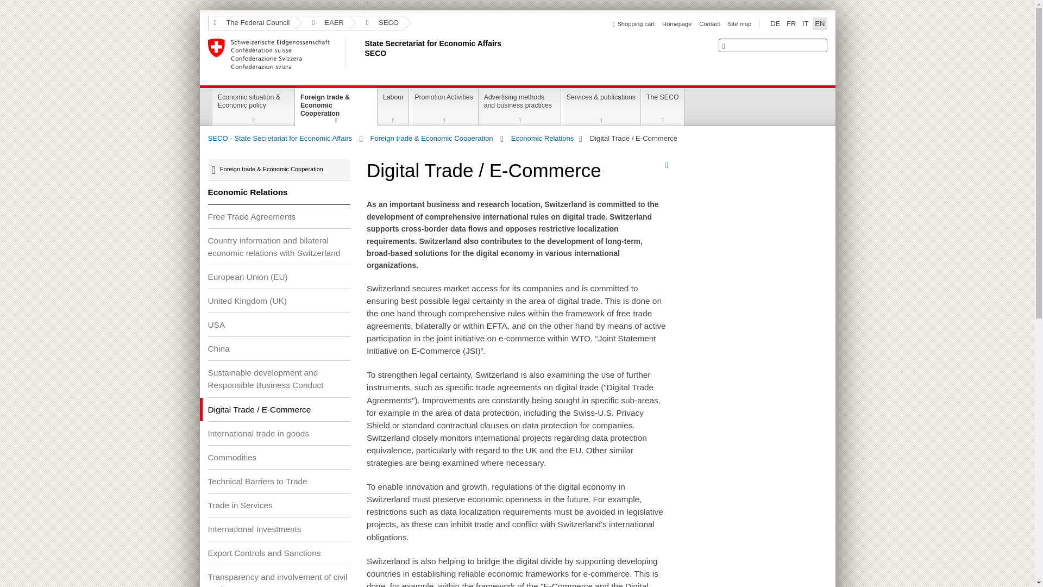  Describe the element at coordinates (819, 24) in the screenshot. I see `EN` at that location.